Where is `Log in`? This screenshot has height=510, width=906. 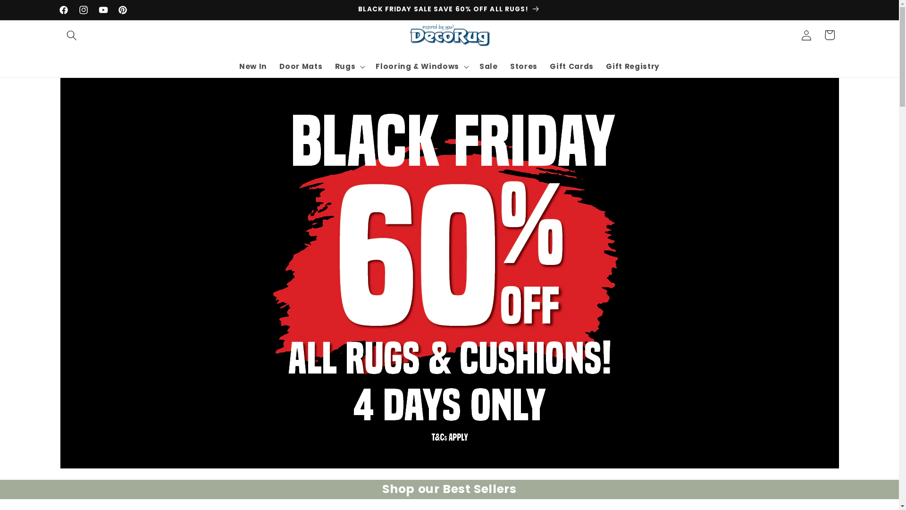
Log in is located at coordinates (806, 35).